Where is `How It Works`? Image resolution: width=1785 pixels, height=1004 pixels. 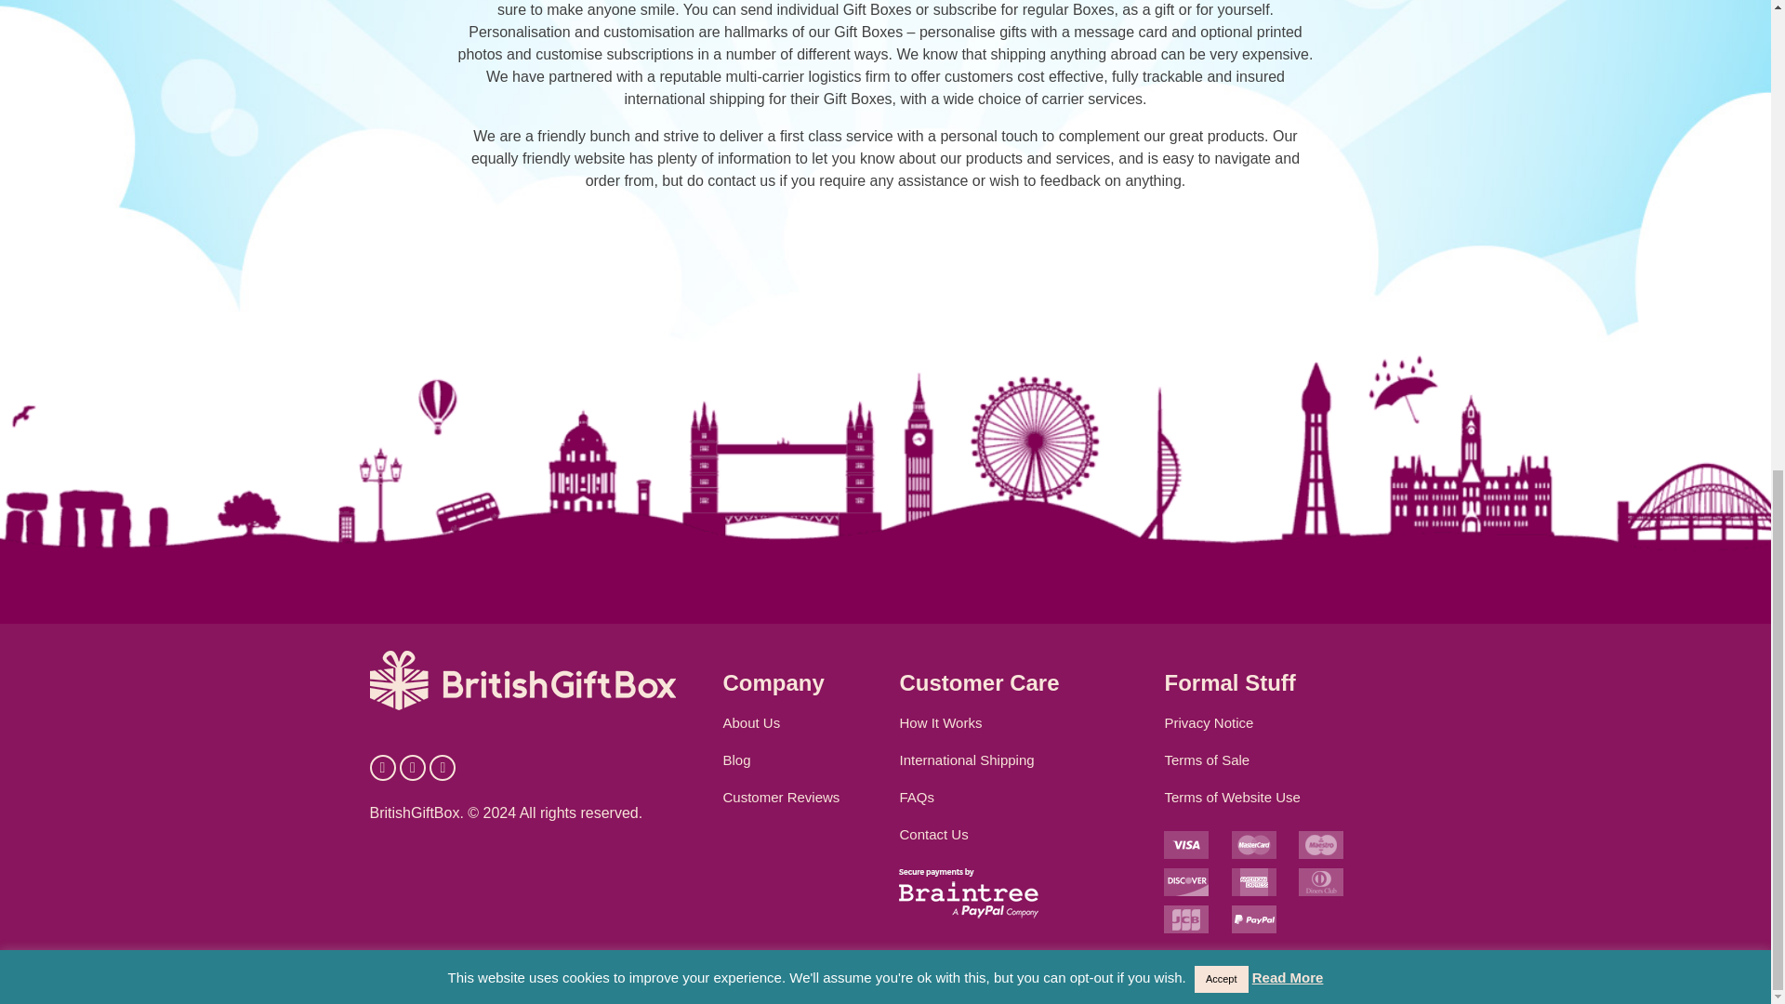
How It Works is located at coordinates (941, 722).